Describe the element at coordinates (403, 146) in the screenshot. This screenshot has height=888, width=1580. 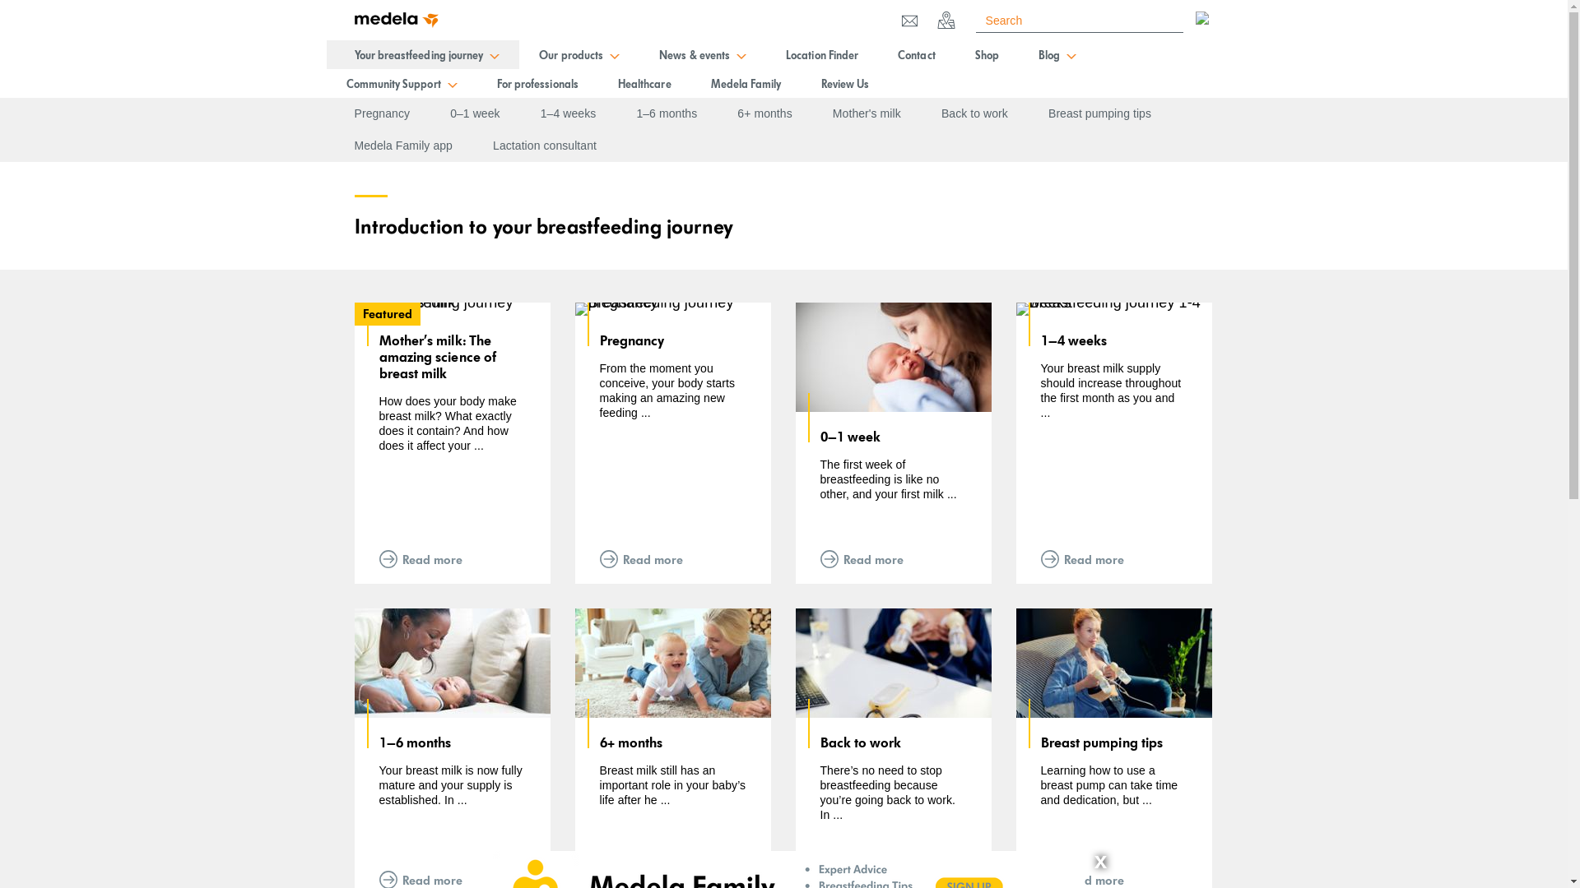
I see `Medela Family app` at that location.